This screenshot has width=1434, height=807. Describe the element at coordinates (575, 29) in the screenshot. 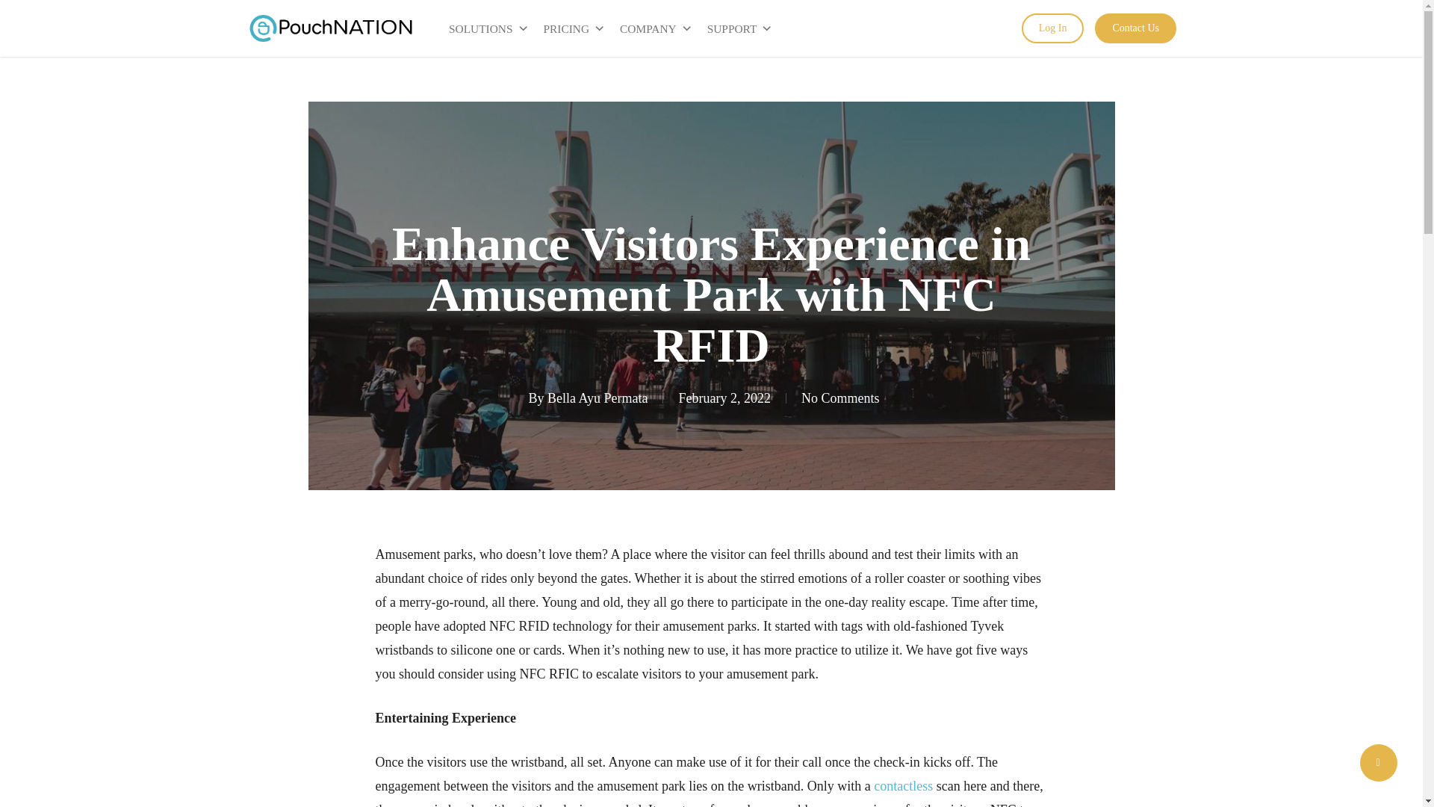

I see `PRICING` at that location.